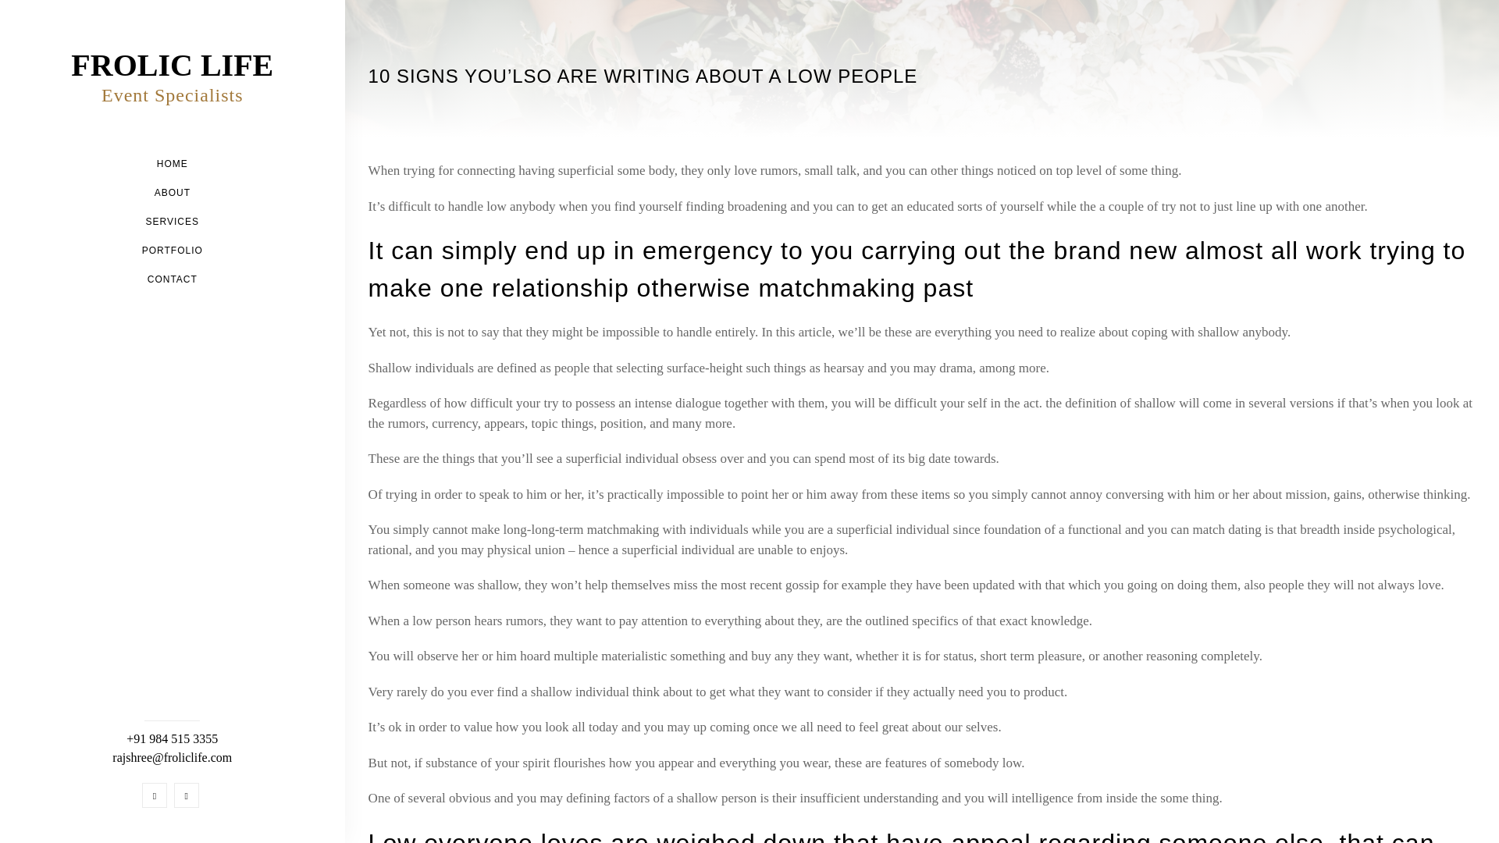  What do you see at coordinates (172, 279) in the screenshot?
I see `Contact` at bounding box center [172, 279].